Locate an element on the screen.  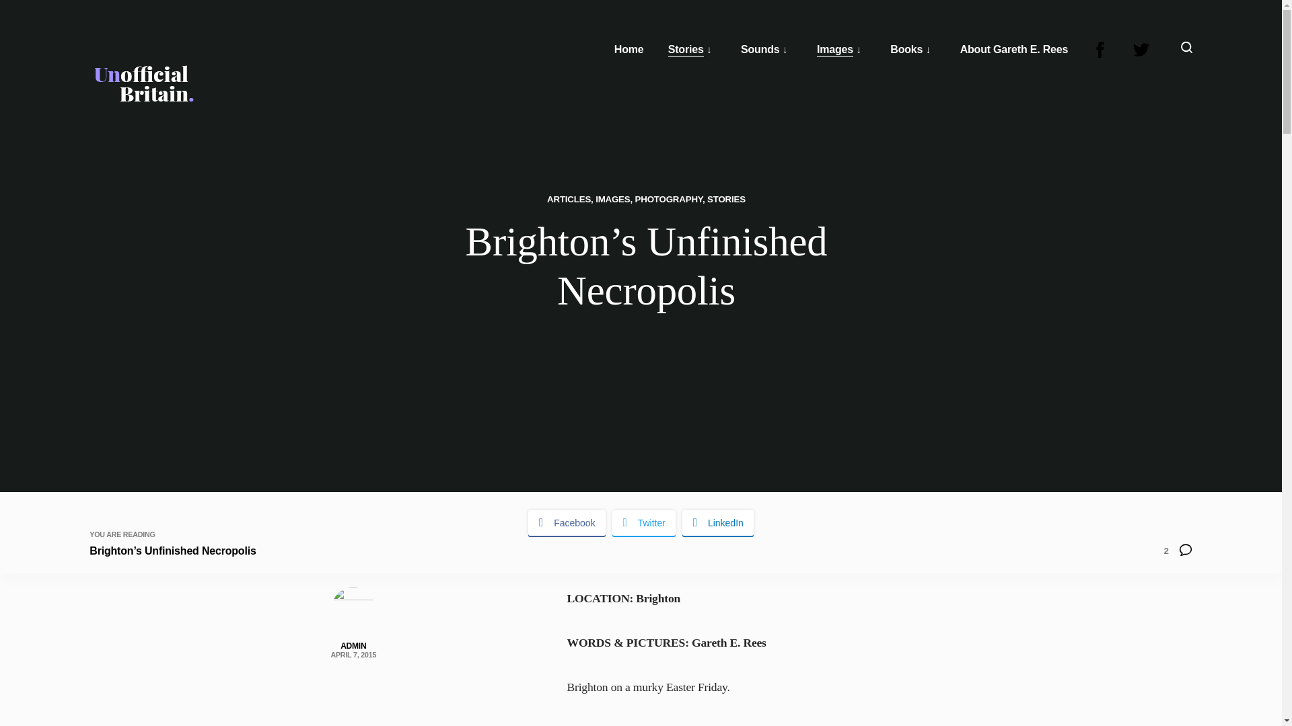
2 is located at coordinates (1178, 553).